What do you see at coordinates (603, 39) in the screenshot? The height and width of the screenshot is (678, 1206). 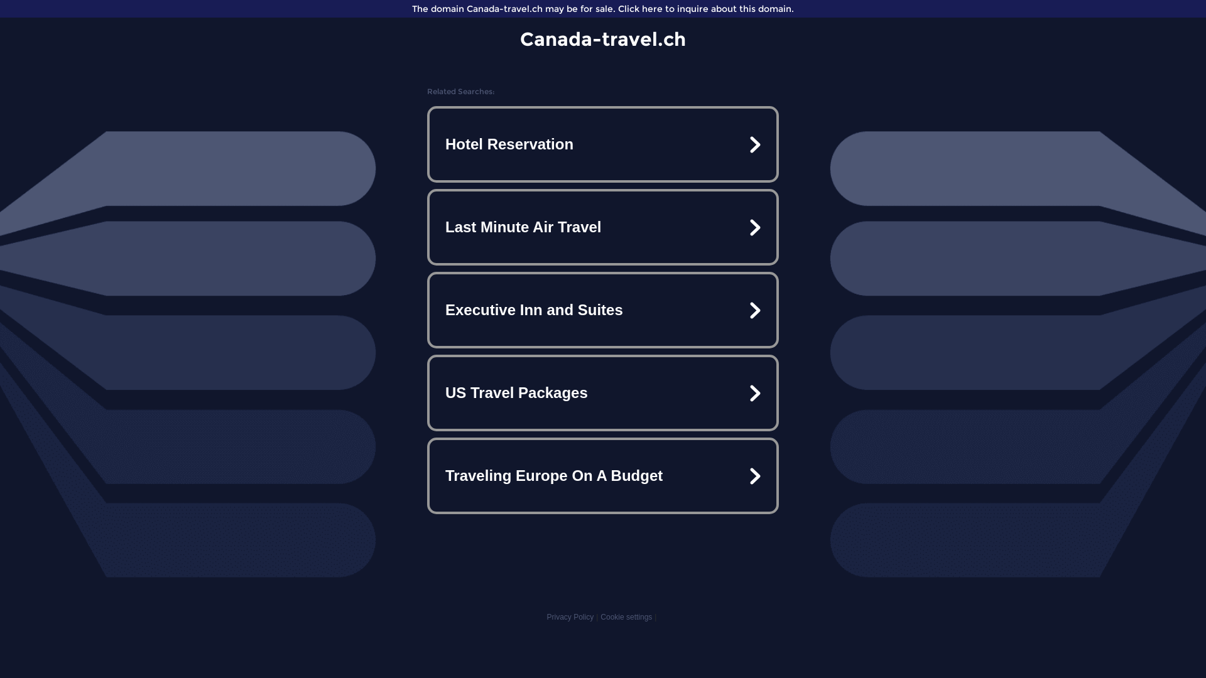 I see `Canada-travel.ch` at bounding box center [603, 39].